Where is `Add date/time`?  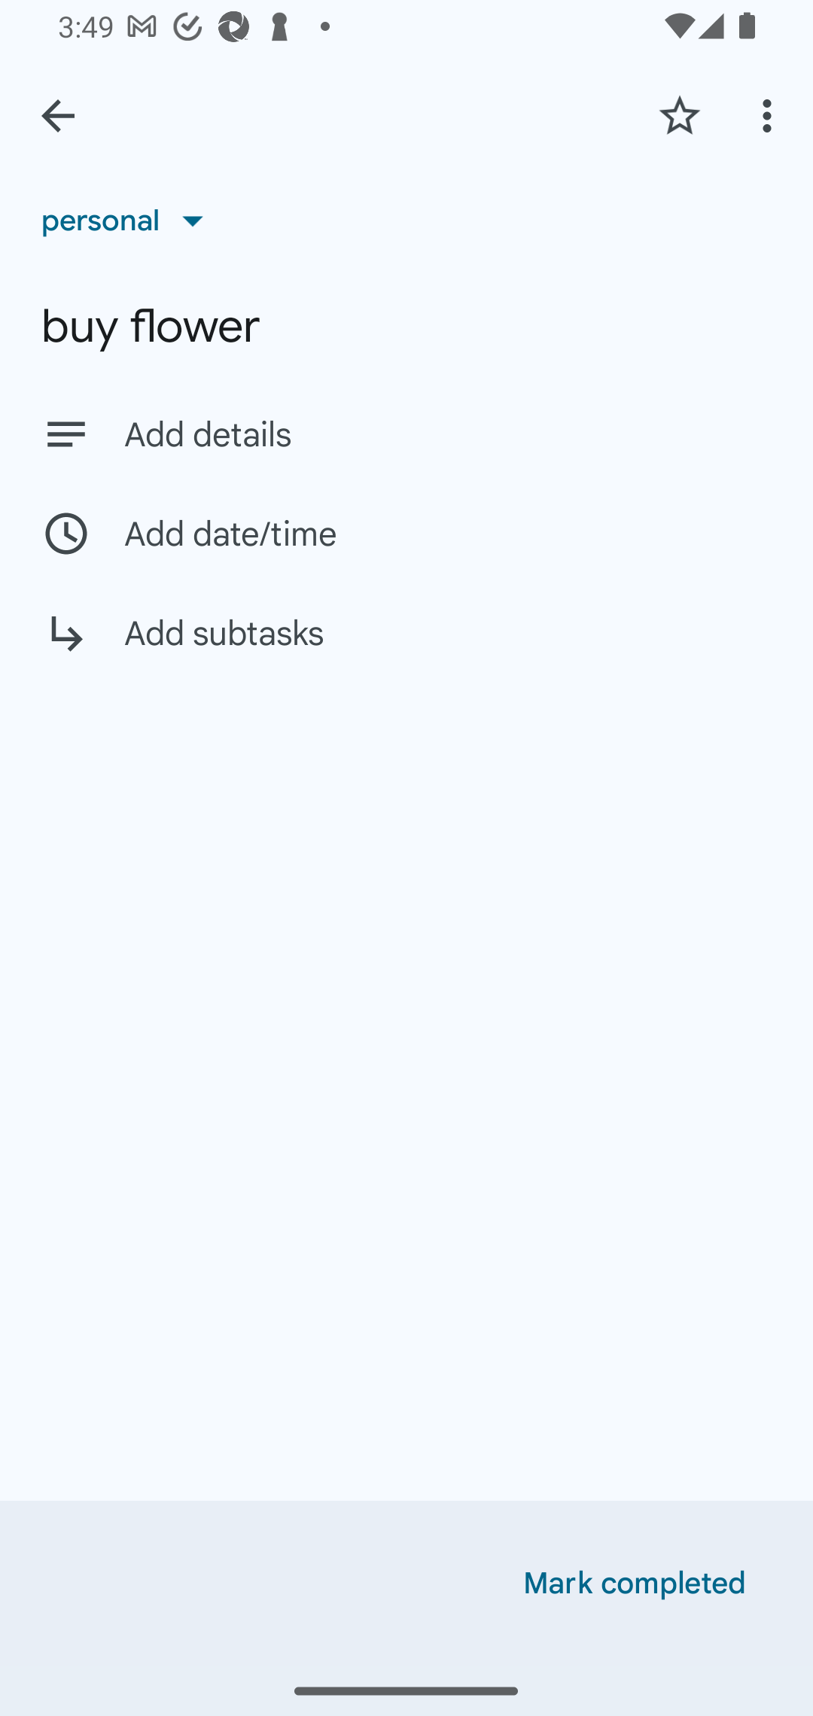 Add date/time is located at coordinates (406, 533).